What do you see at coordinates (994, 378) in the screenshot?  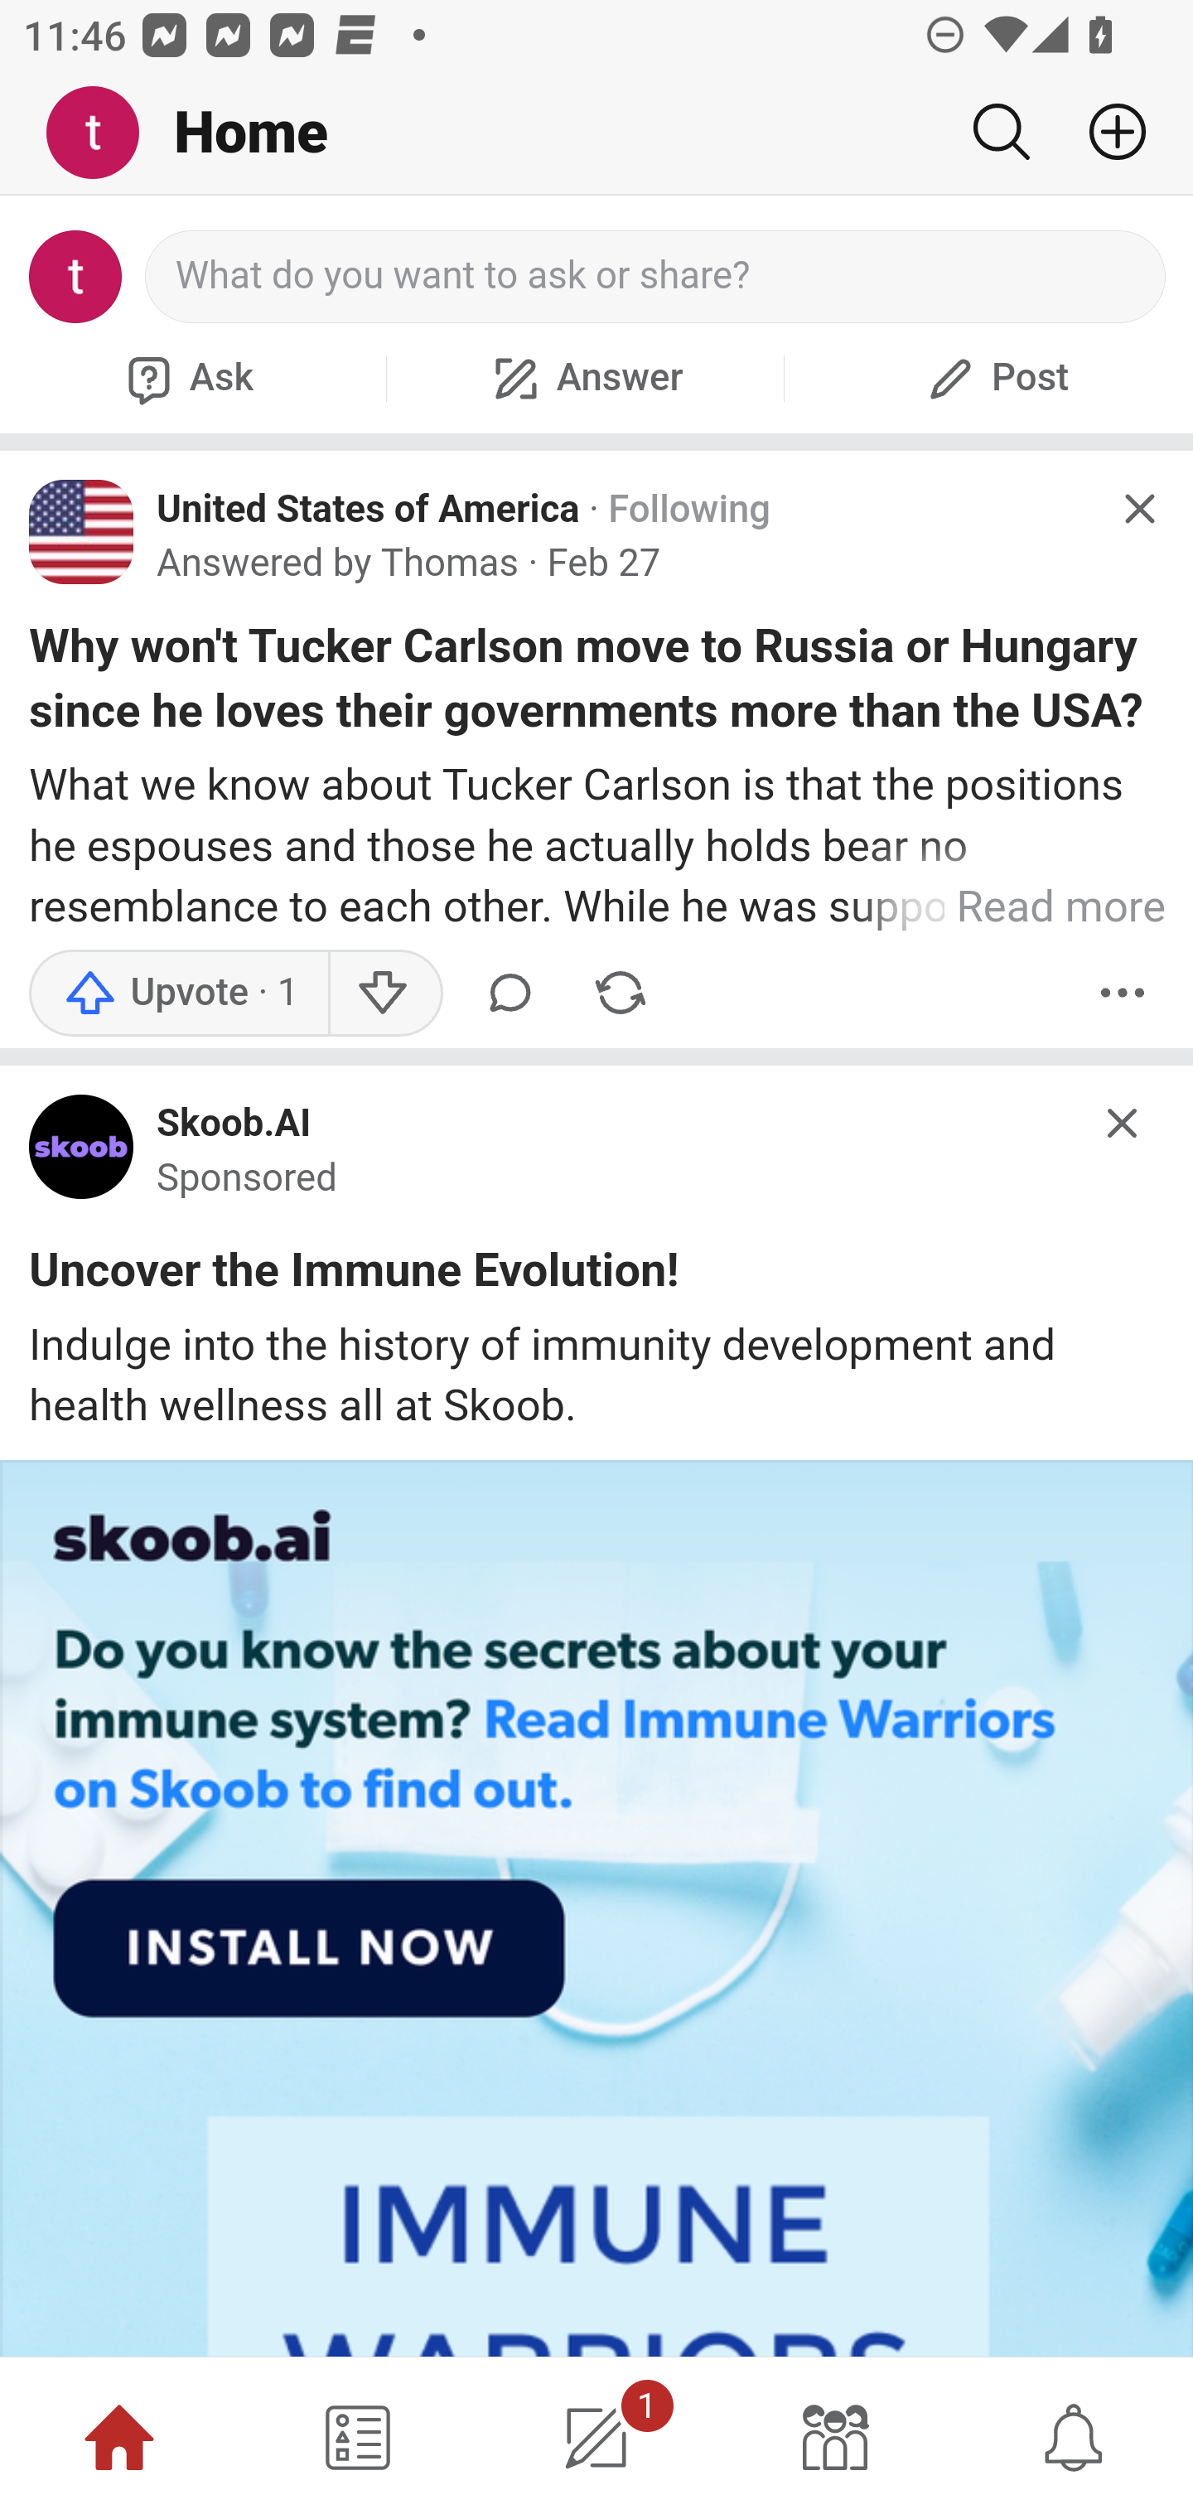 I see `Post` at bounding box center [994, 378].